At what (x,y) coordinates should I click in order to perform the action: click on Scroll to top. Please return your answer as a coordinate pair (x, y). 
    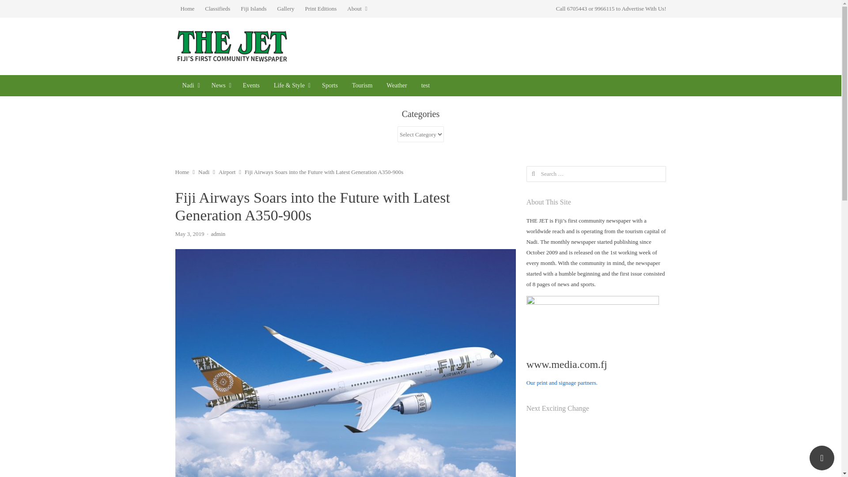
    Looking at the image, I should click on (822, 458).